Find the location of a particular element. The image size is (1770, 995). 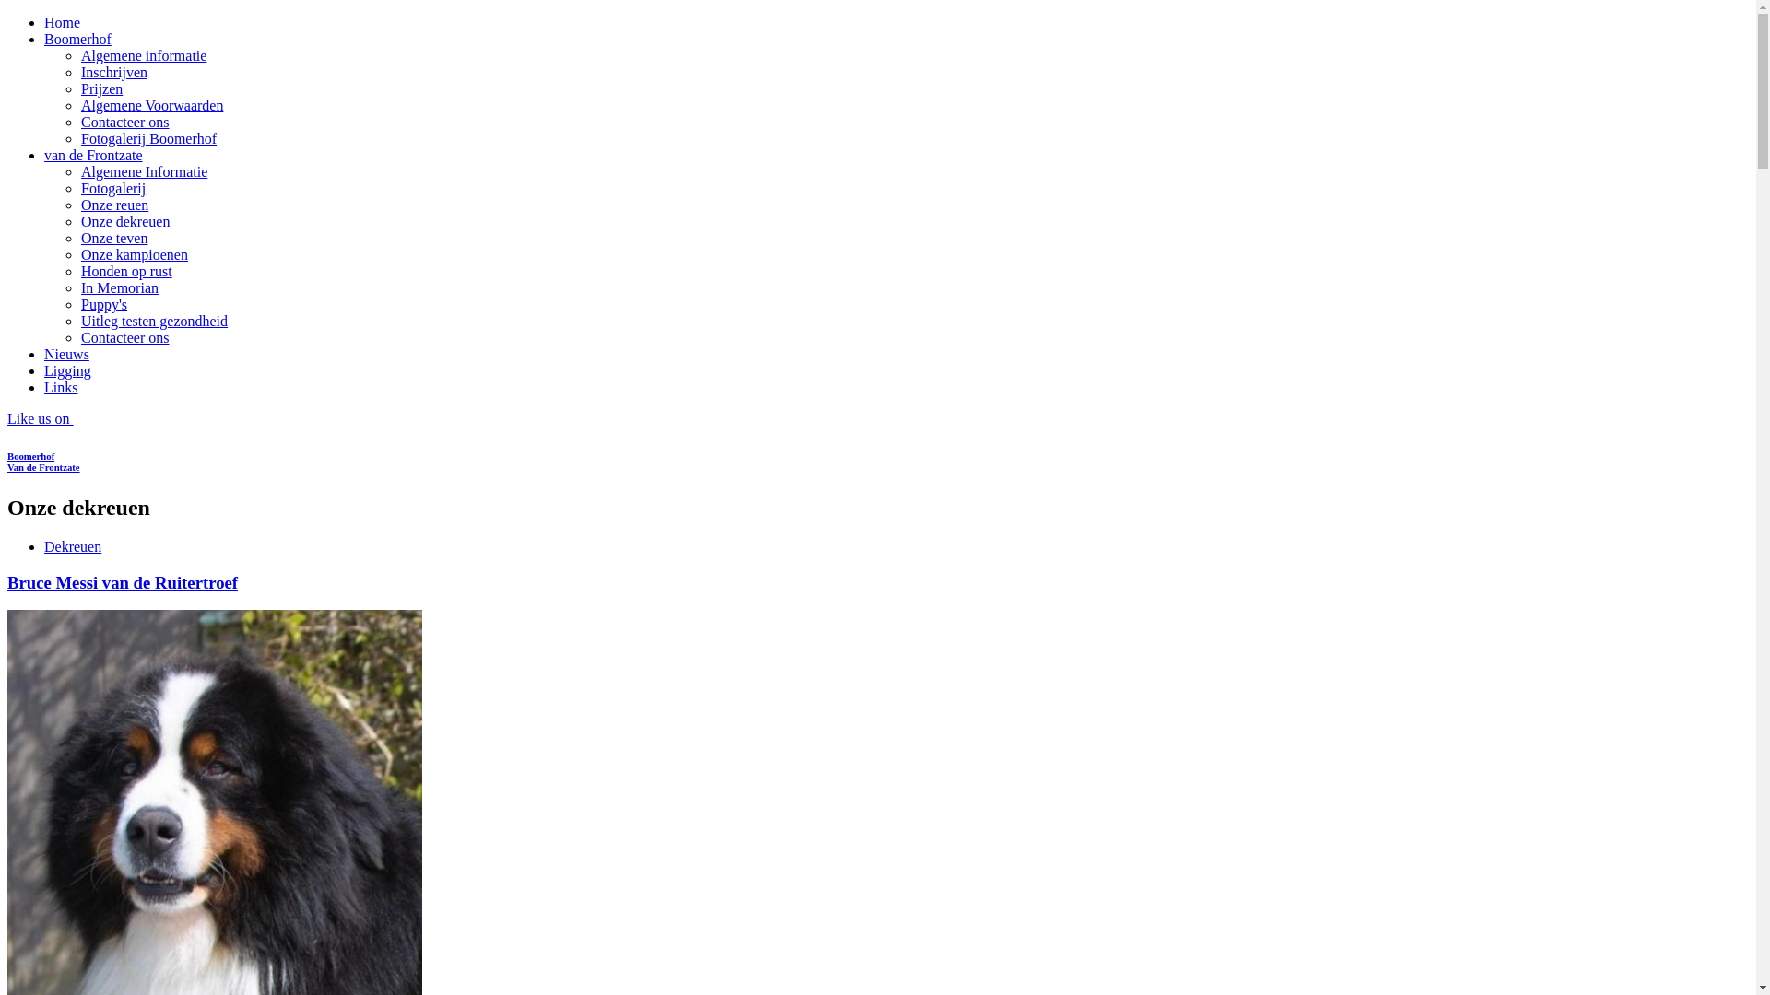

Onze kampioenen is located at coordinates (135, 254).